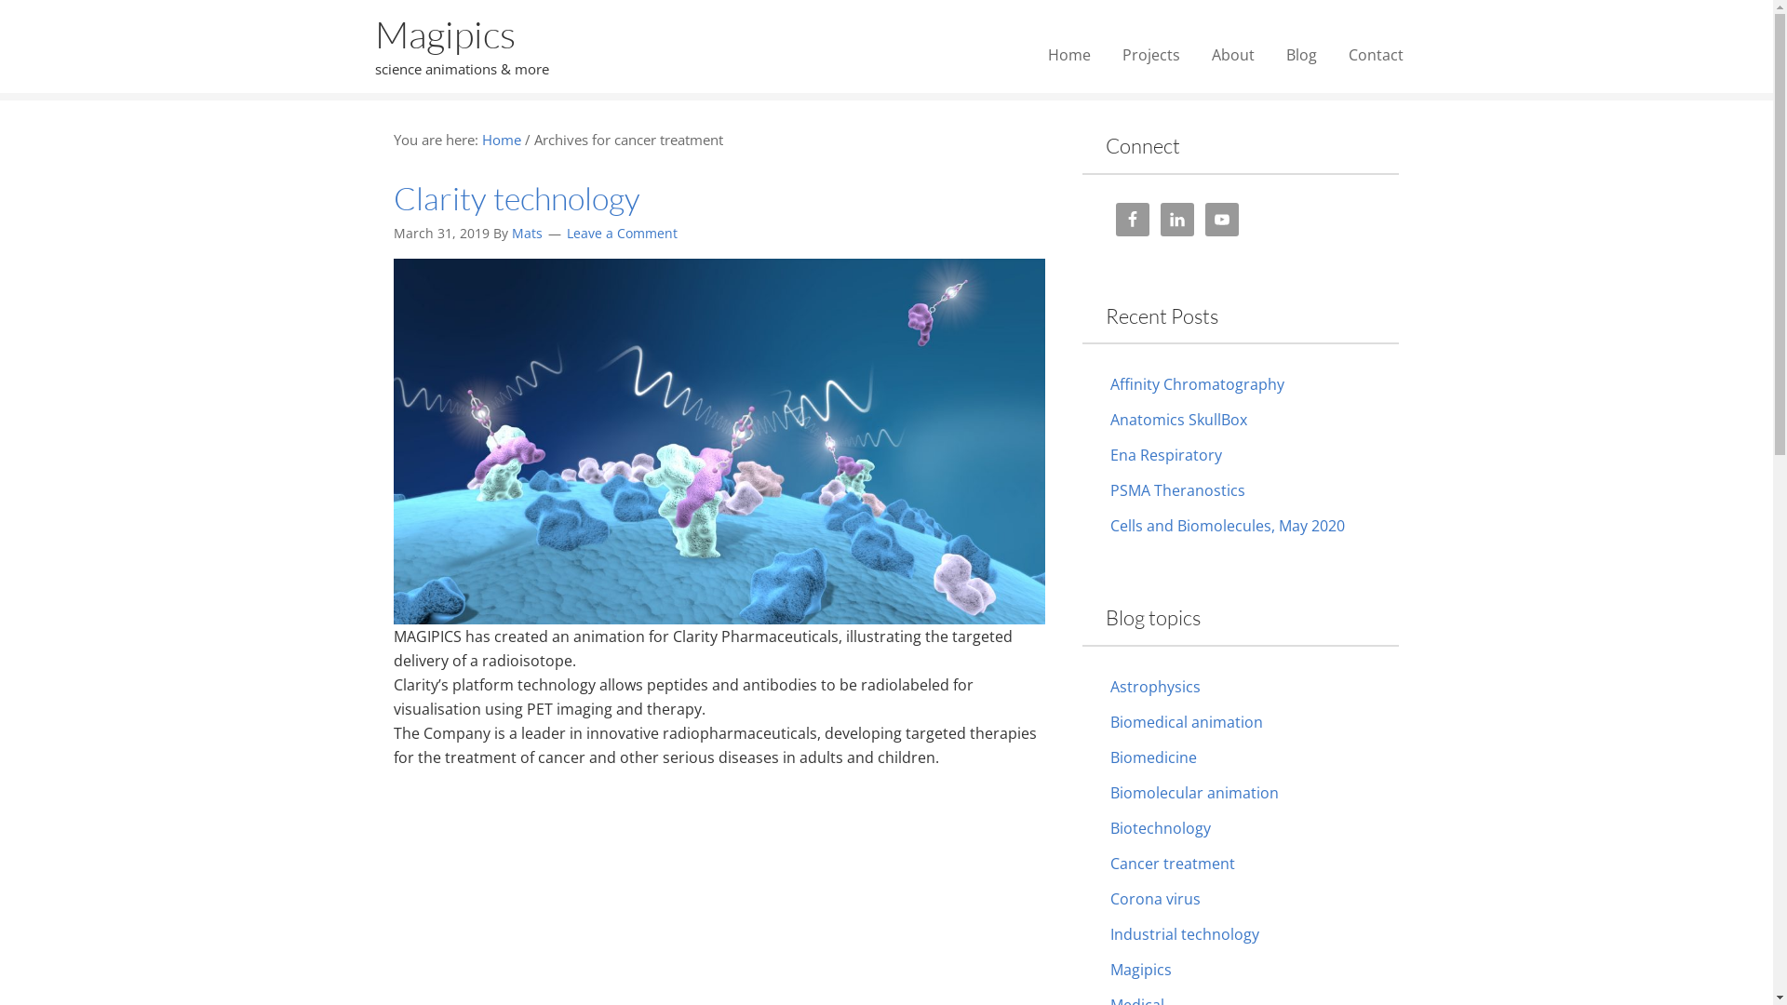  Describe the element at coordinates (1197, 384) in the screenshot. I see `Affinity Chromatography` at that location.